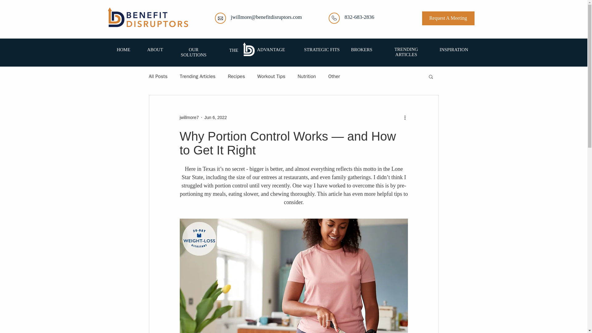  I want to click on Jun 6, 2022, so click(215, 117).